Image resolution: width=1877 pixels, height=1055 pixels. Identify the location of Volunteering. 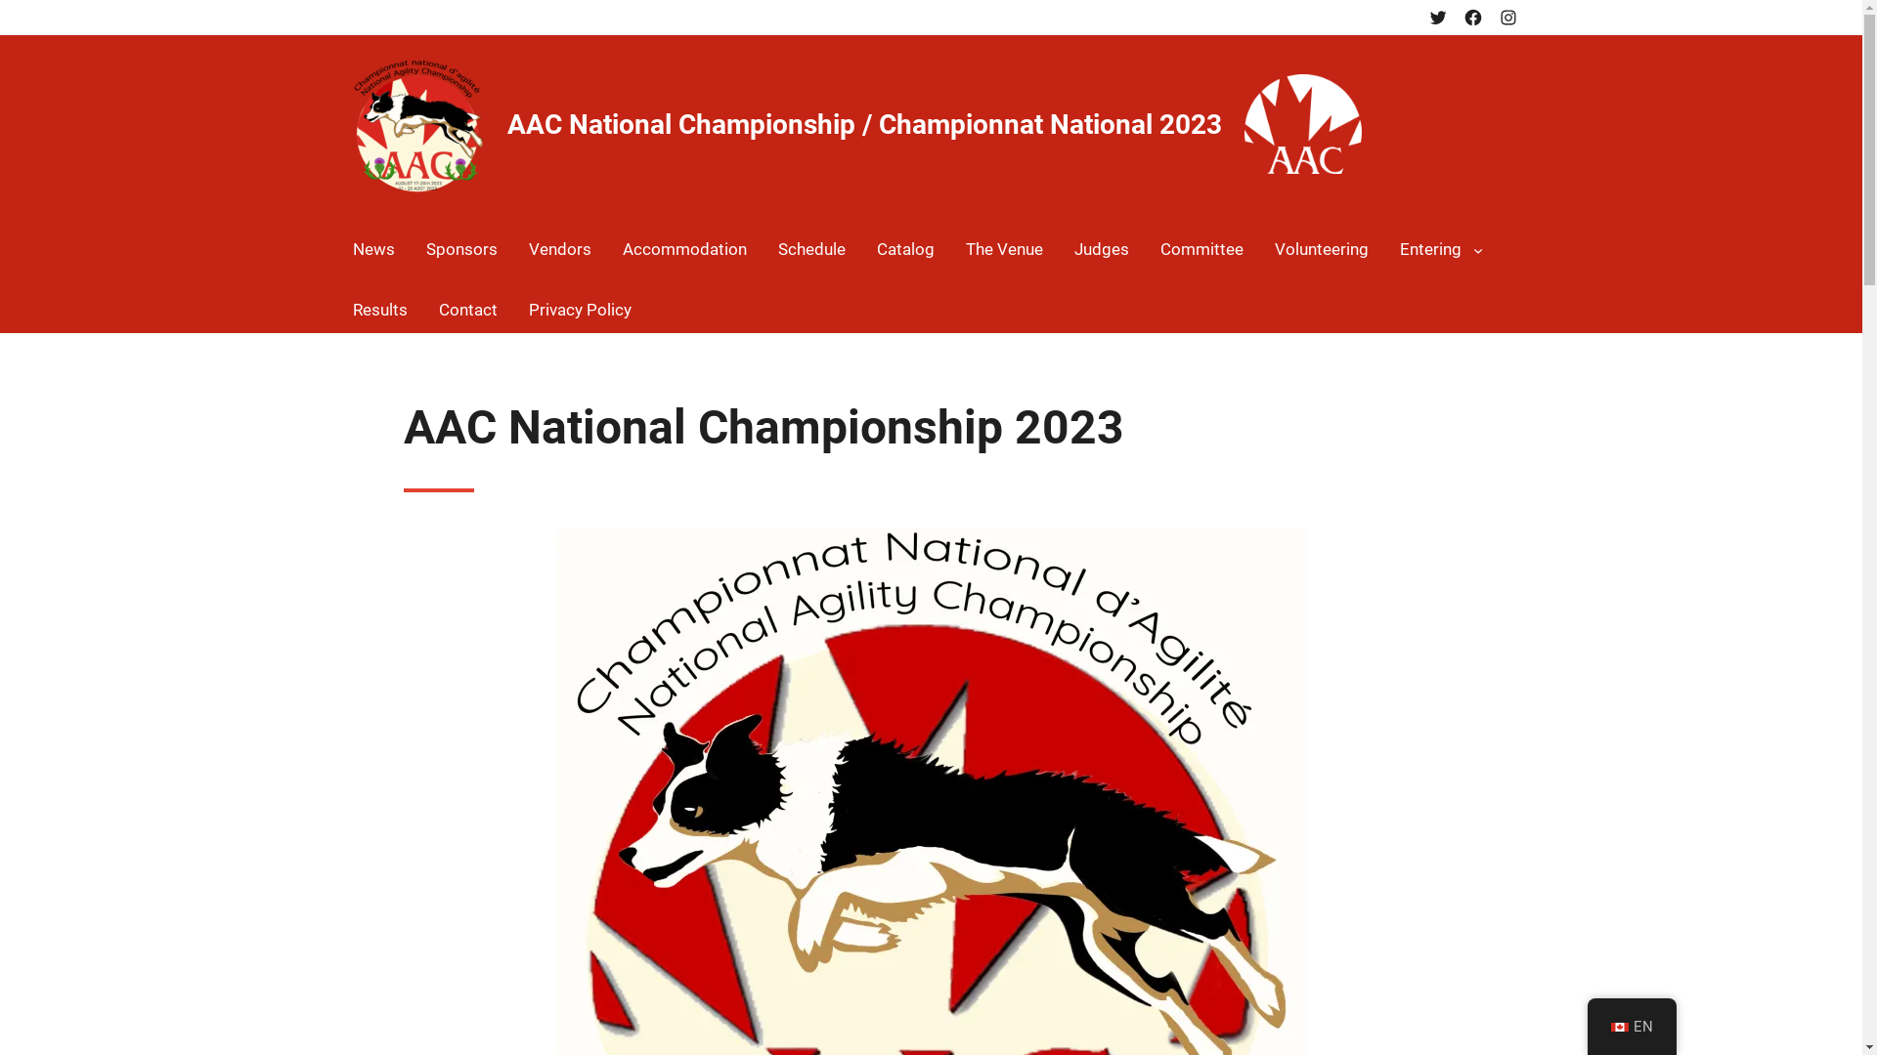
(1322, 250).